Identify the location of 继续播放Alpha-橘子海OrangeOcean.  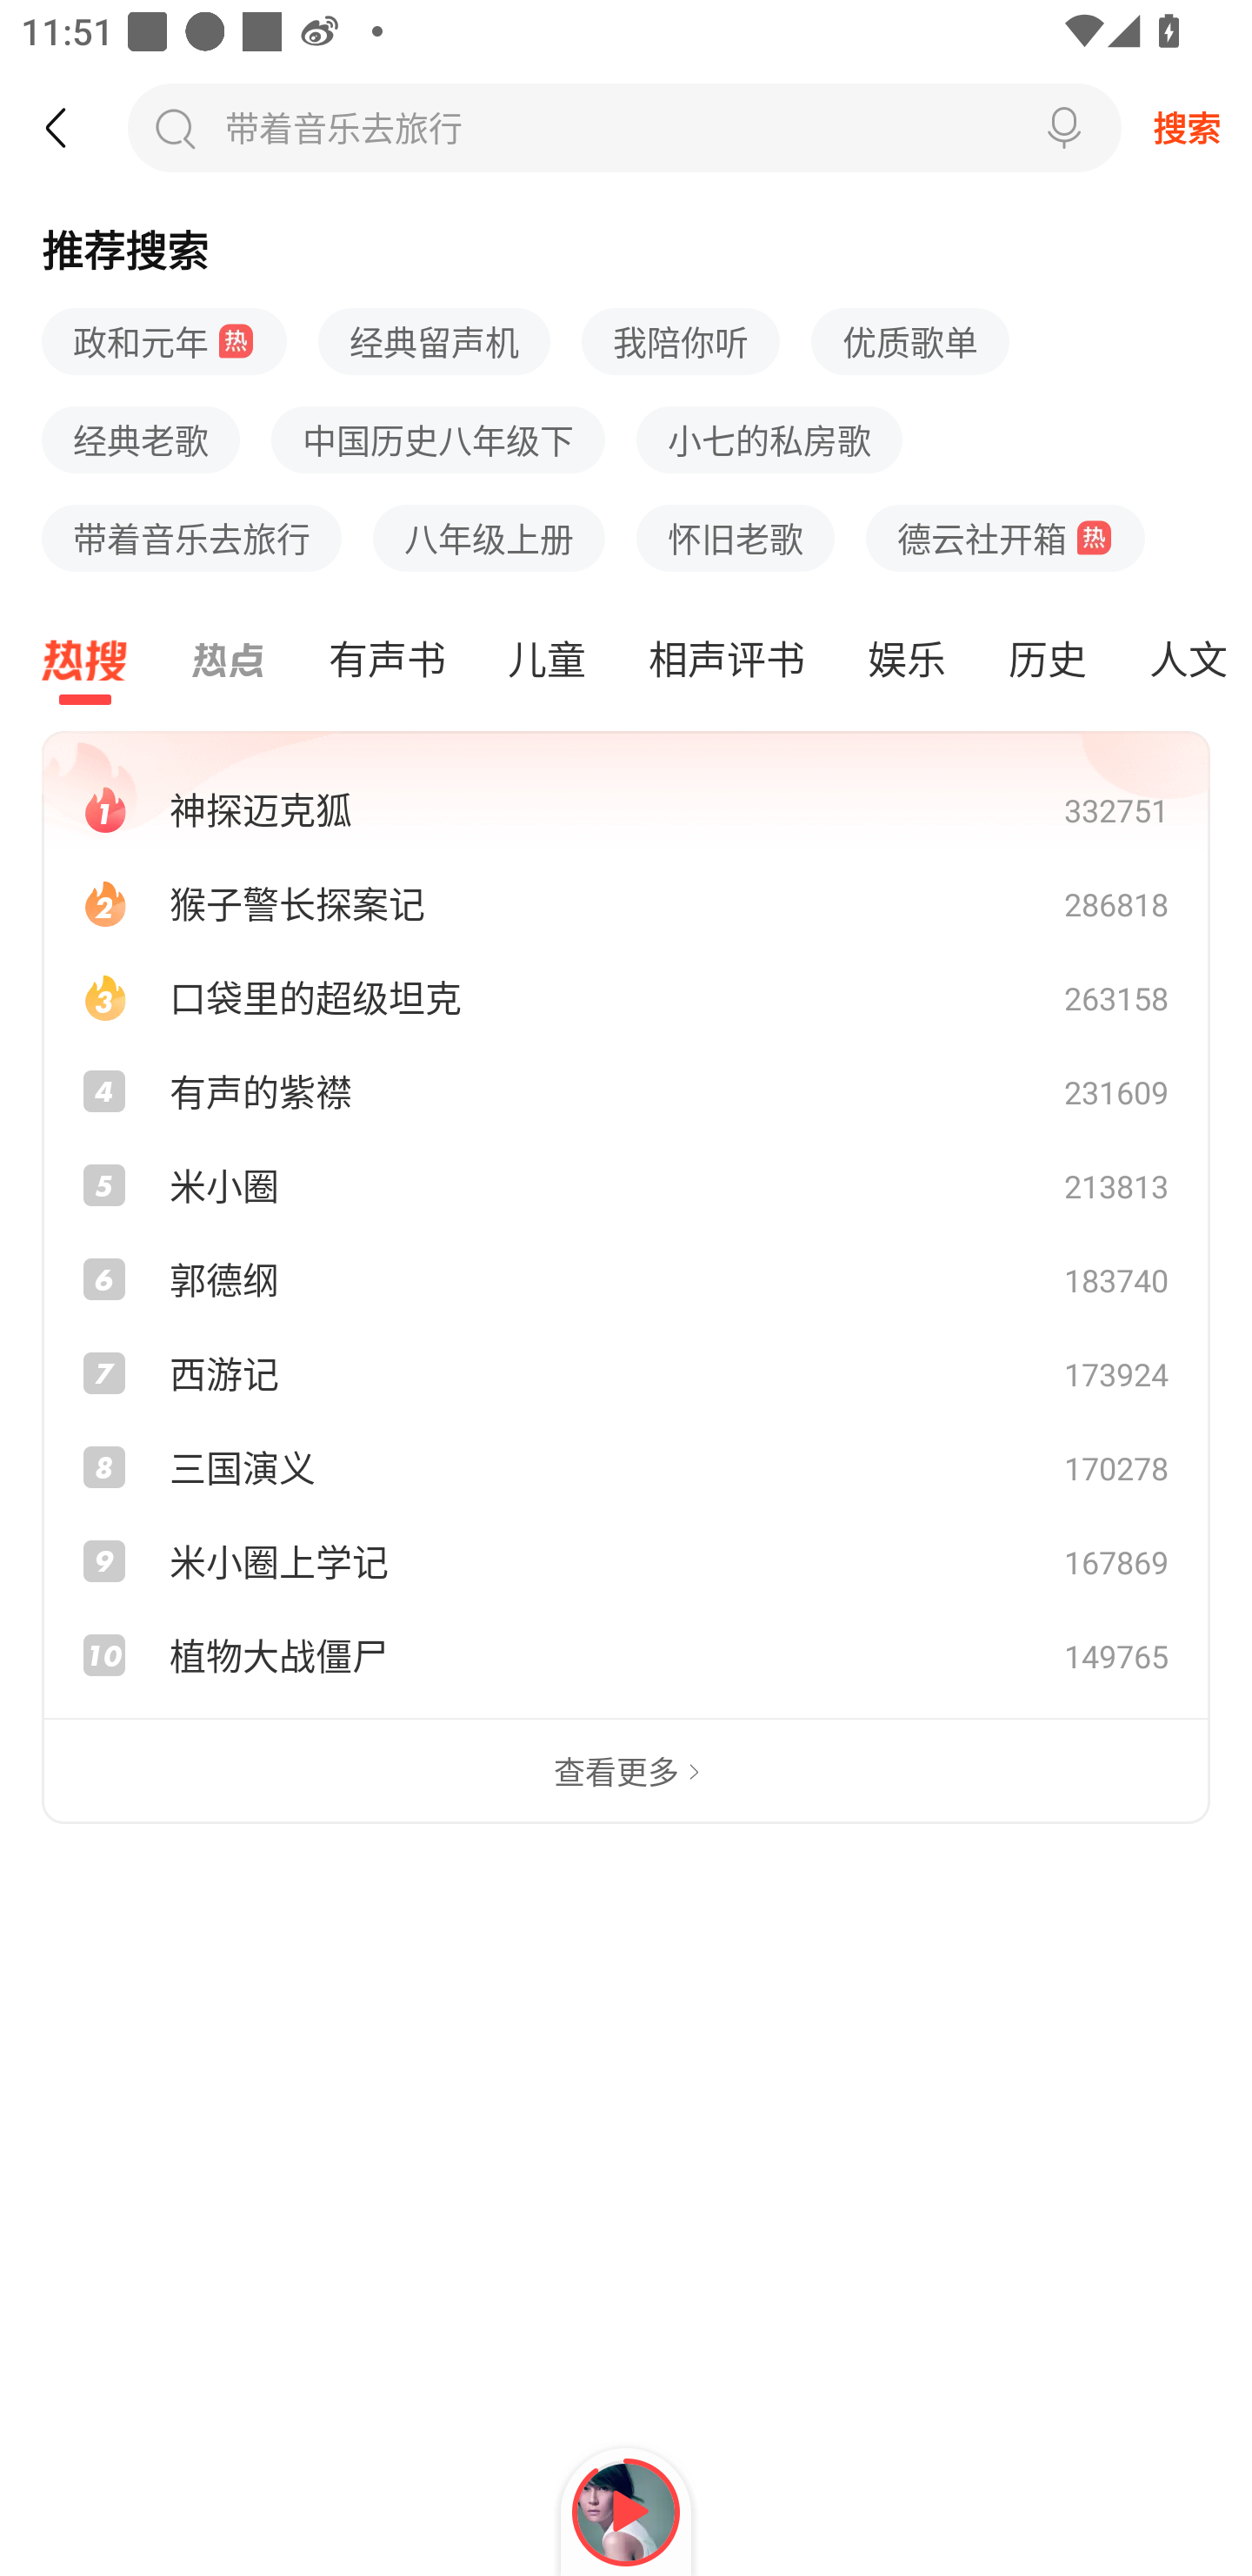
(626, 2512).